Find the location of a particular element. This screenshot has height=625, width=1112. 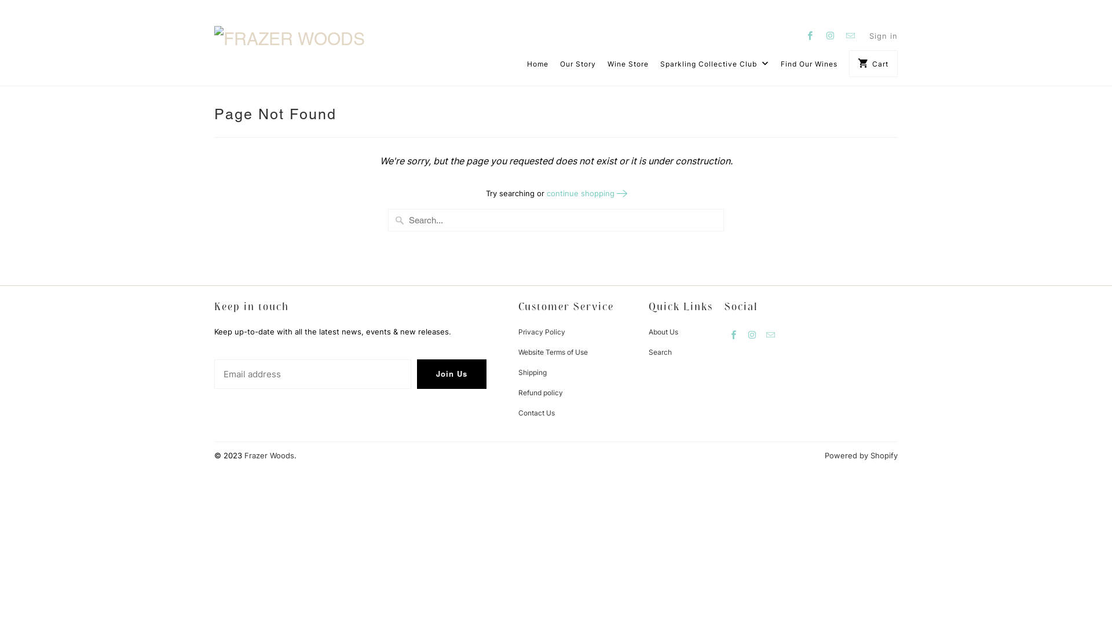

Our Story is located at coordinates (578, 67).